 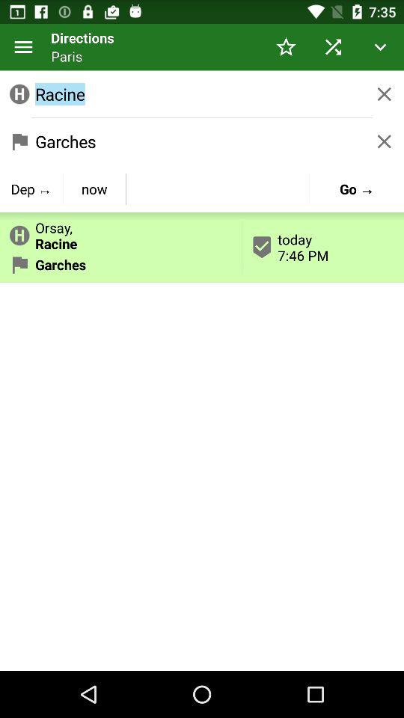 What do you see at coordinates (31, 188) in the screenshot?
I see `select item below garches icon` at bounding box center [31, 188].